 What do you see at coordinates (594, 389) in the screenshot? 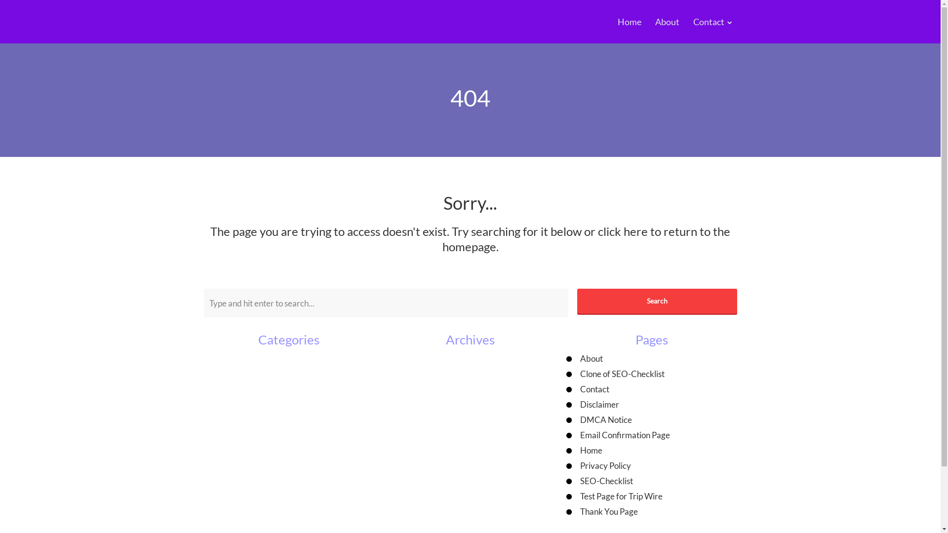
I see `Contact` at bounding box center [594, 389].